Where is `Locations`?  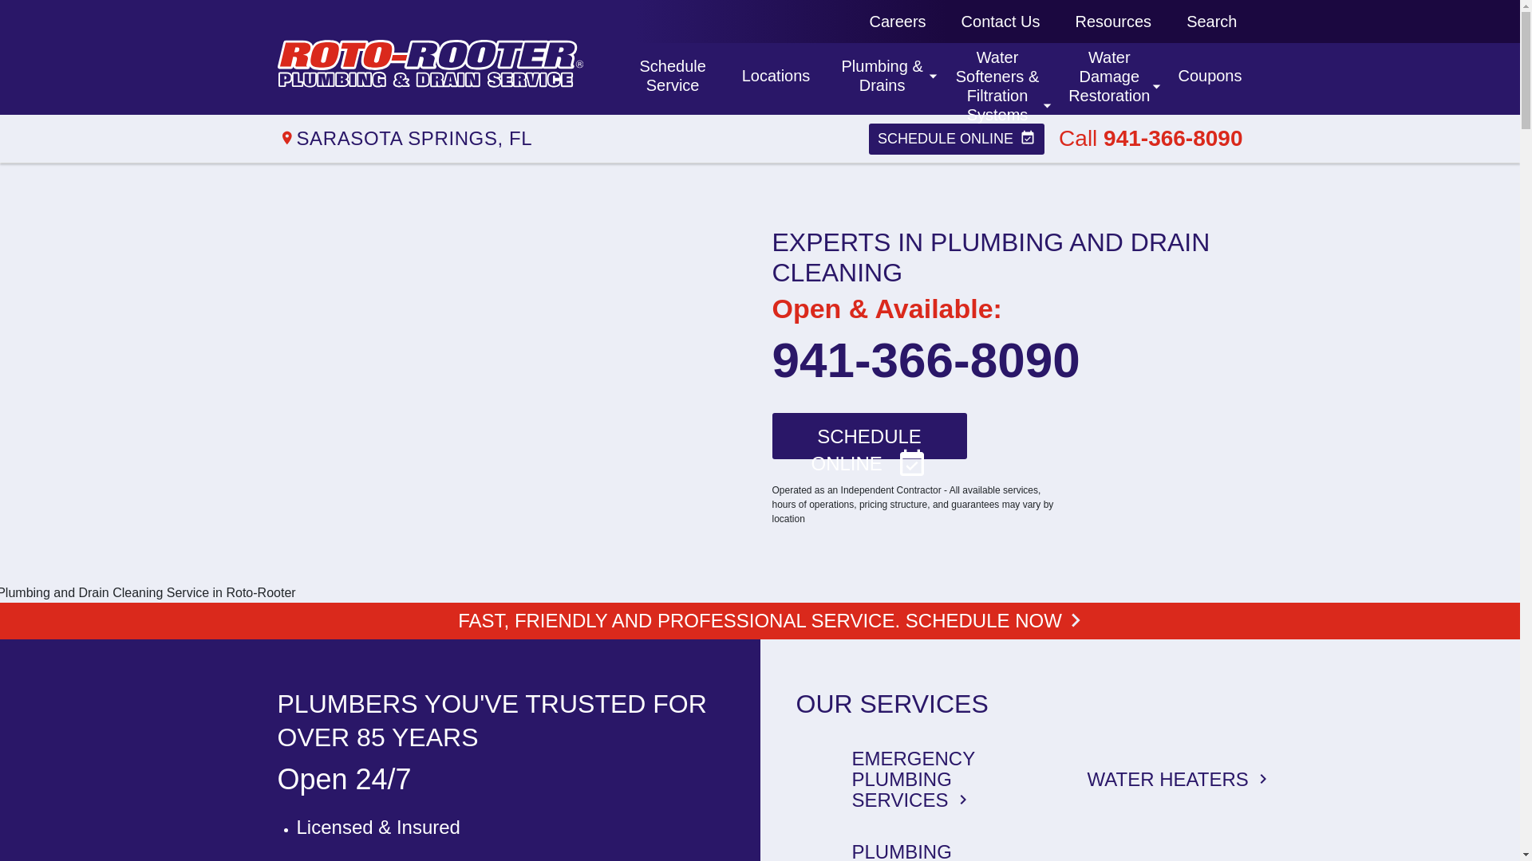
Locations is located at coordinates (1114, 22).